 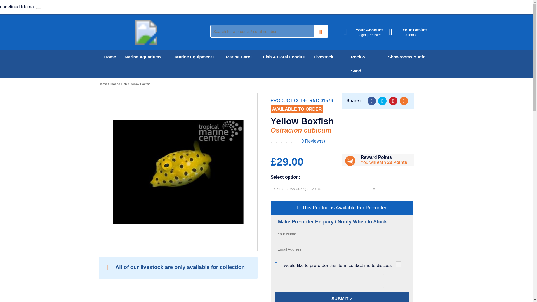 I want to click on Marine Equipment, so click(x=195, y=57).